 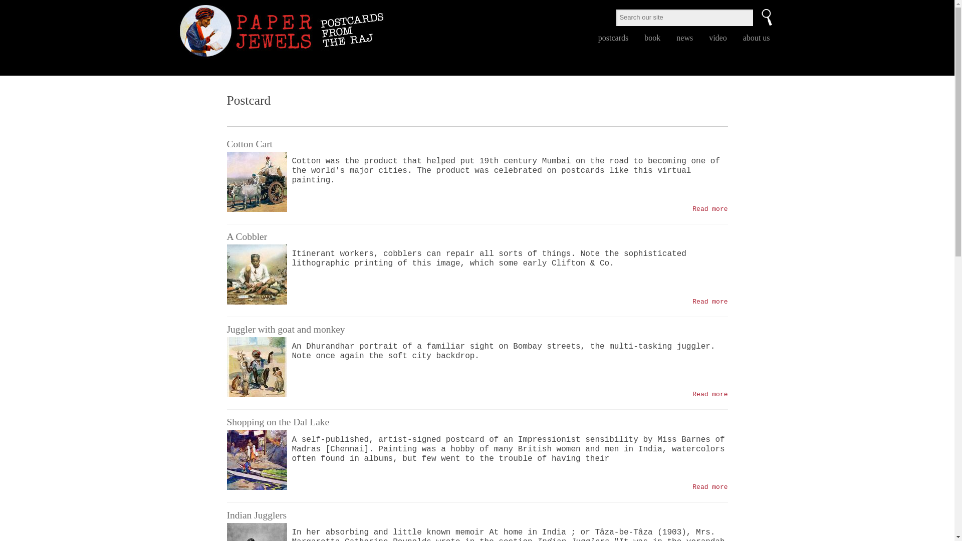 I want to click on Indian Jugglers, so click(x=257, y=515).